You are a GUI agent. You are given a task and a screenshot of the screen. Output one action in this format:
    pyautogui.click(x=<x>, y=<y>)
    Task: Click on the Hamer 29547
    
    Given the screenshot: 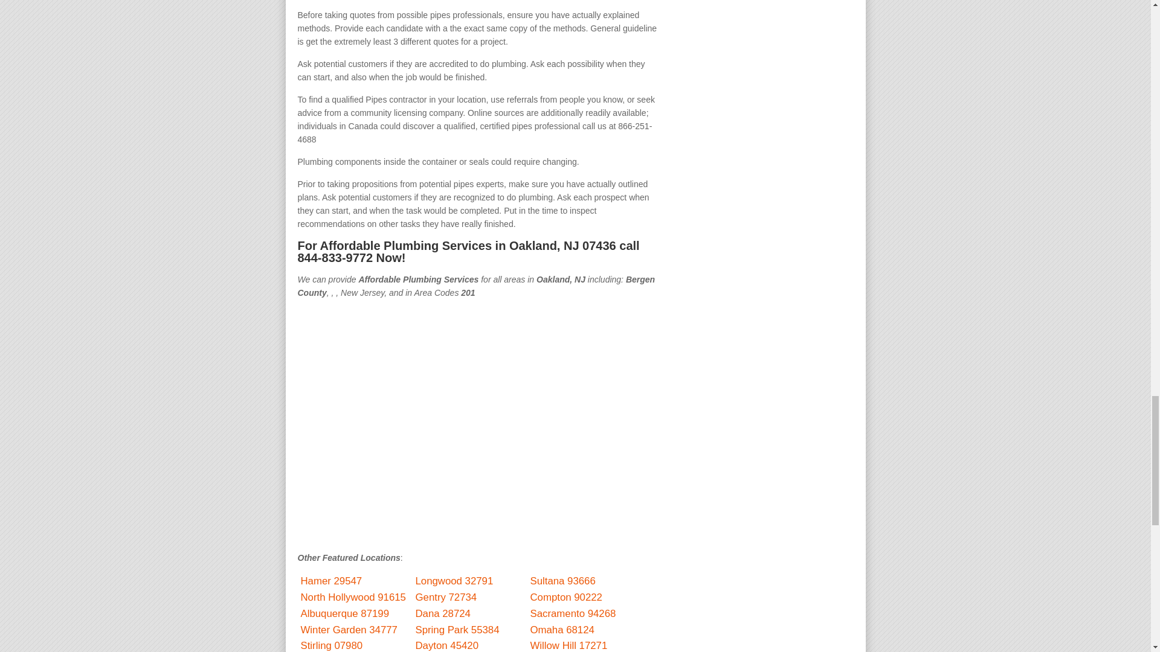 What is the action you would take?
    pyautogui.click(x=331, y=581)
    